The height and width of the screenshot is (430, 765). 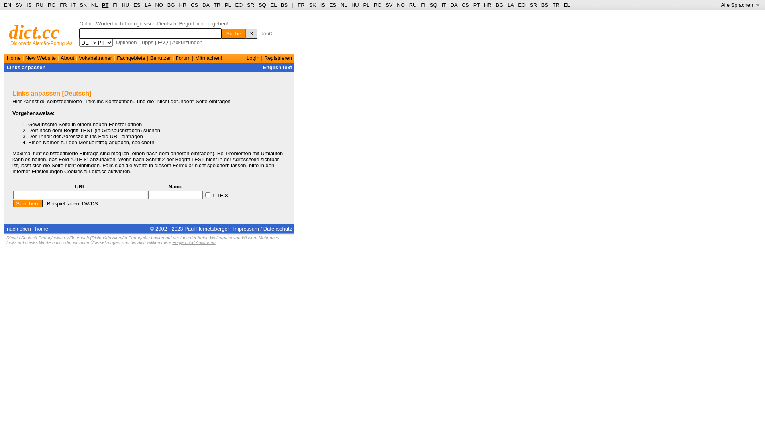 I want to click on Paul Hemetsberger, so click(x=207, y=229).